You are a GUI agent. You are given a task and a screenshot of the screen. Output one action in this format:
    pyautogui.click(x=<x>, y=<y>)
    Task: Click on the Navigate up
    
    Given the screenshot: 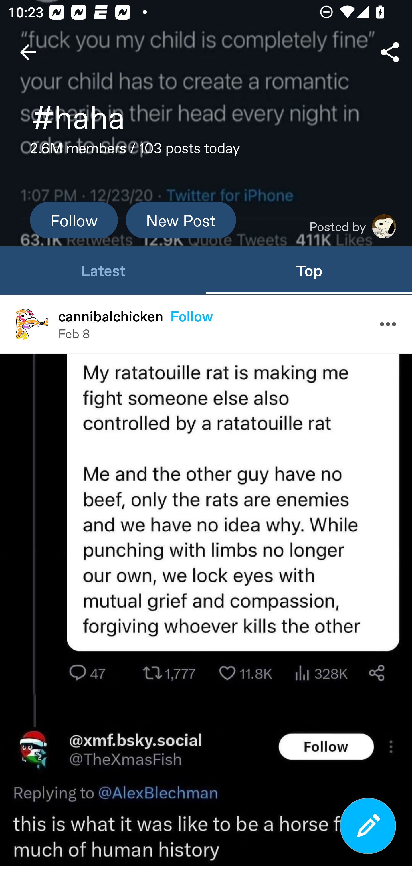 What is the action you would take?
    pyautogui.click(x=28, y=52)
    